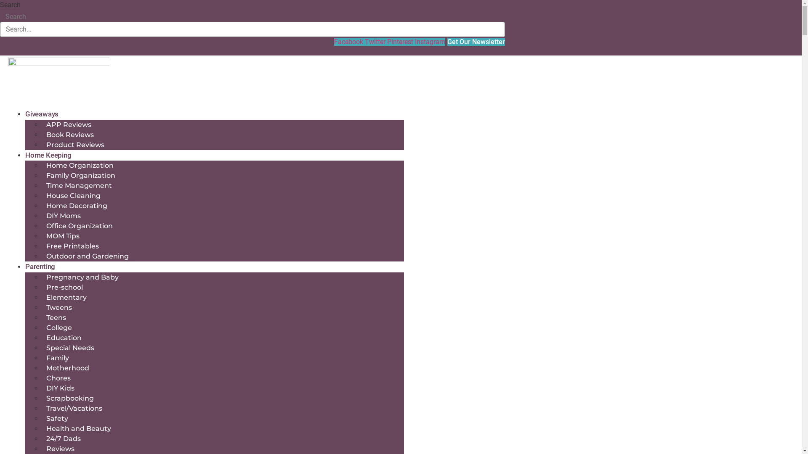 This screenshot has width=808, height=454. I want to click on Product Reviews, so click(75, 145).